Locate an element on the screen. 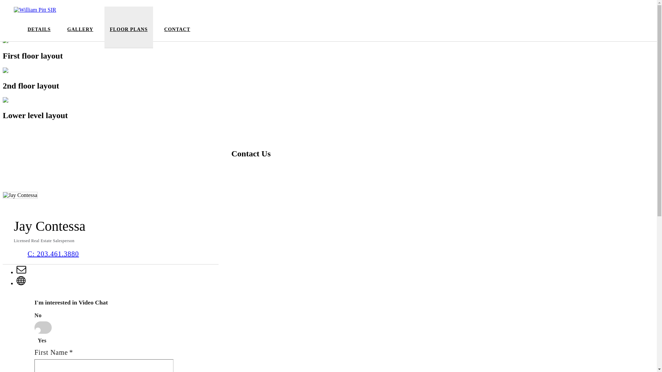 This screenshot has width=662, height=372. Jay Contessa is located at coordinates (20, 195).